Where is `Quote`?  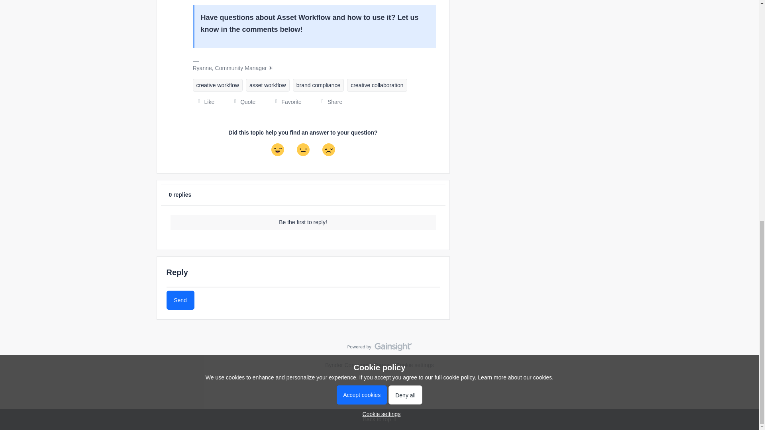
Quote is located at coordinates (242, 102).